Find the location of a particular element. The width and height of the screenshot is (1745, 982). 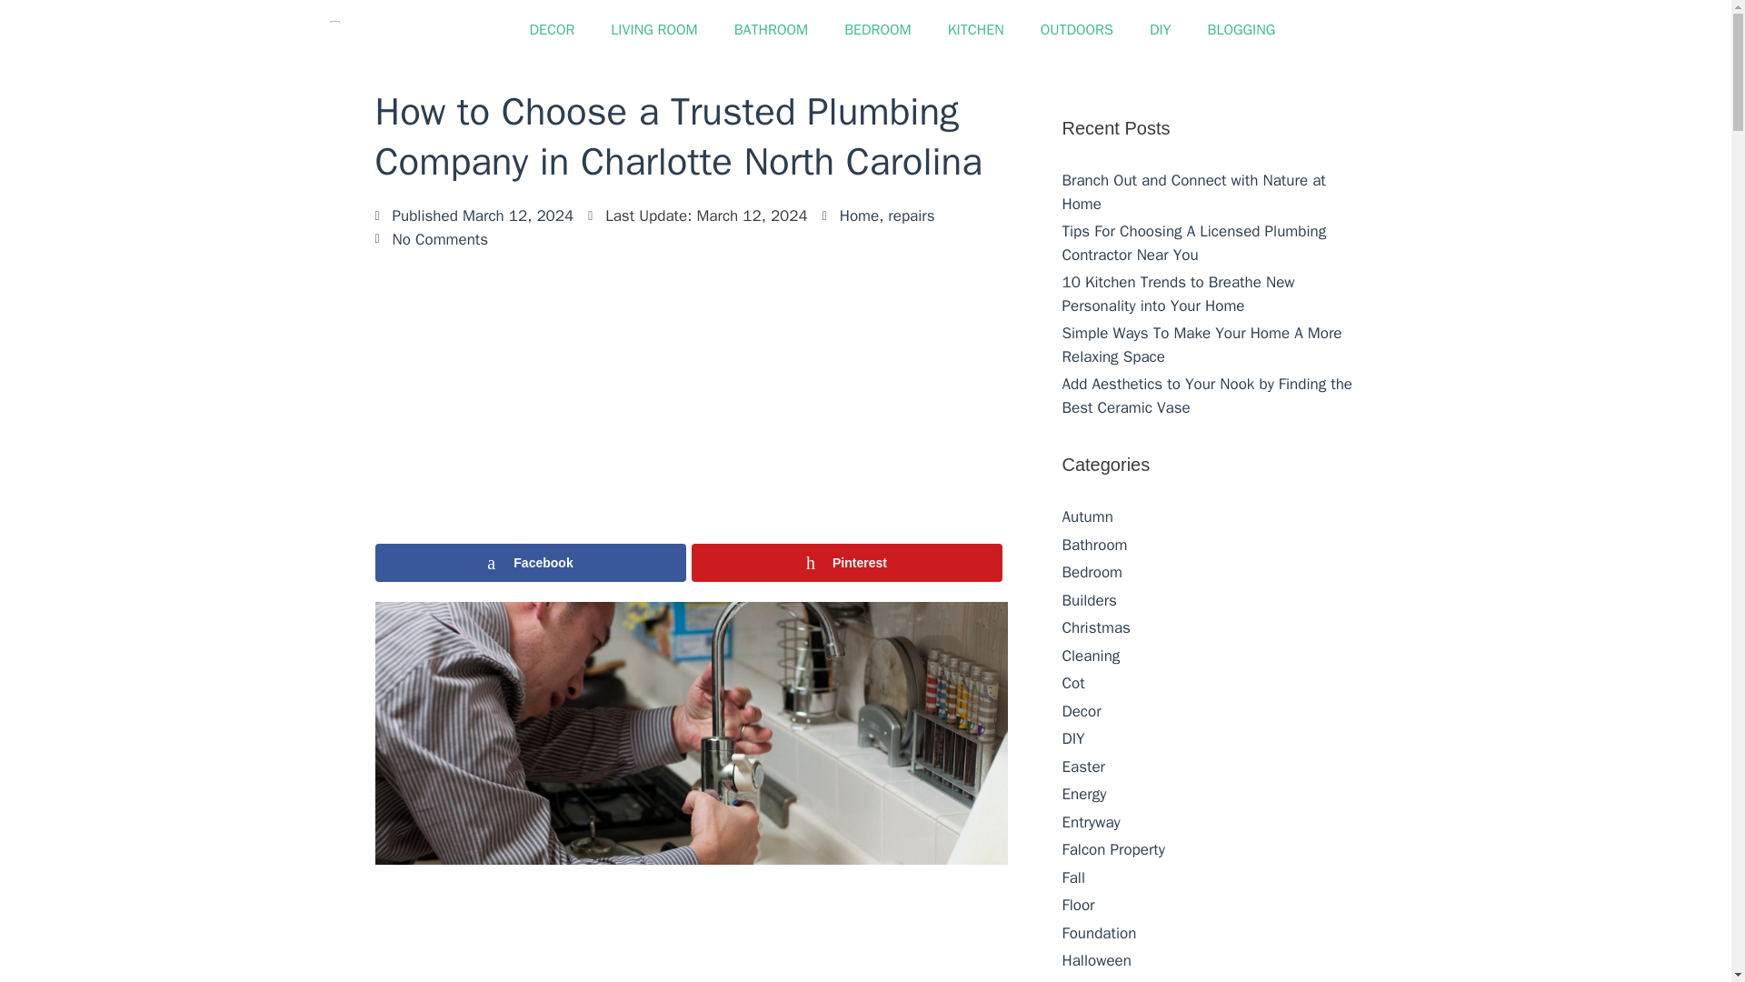

Branch Out and Connect with Nature at Home is located at coordinates (1192, 192).